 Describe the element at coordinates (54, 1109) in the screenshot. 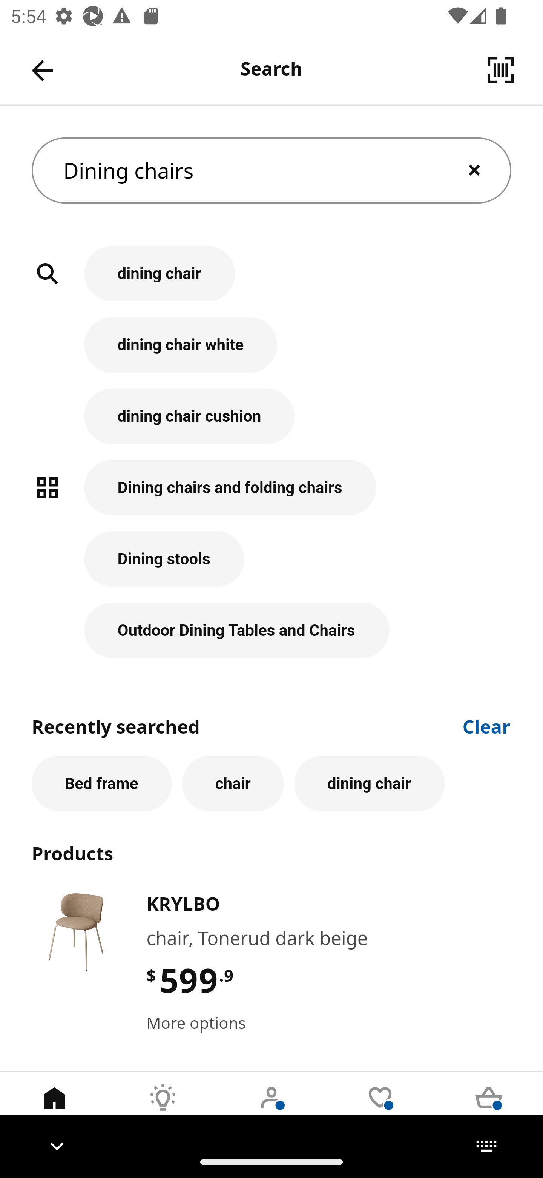

I see `Home
Tab 1 of 5` at that location.